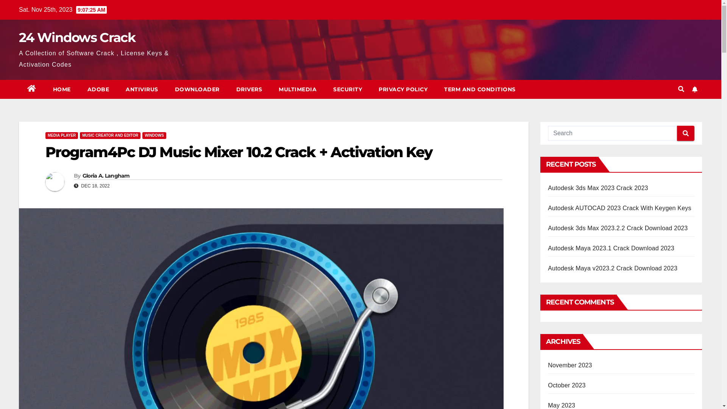  I want to click on Autodesk Maya v2023.2 Crack Download 2023, so click(613, 268).